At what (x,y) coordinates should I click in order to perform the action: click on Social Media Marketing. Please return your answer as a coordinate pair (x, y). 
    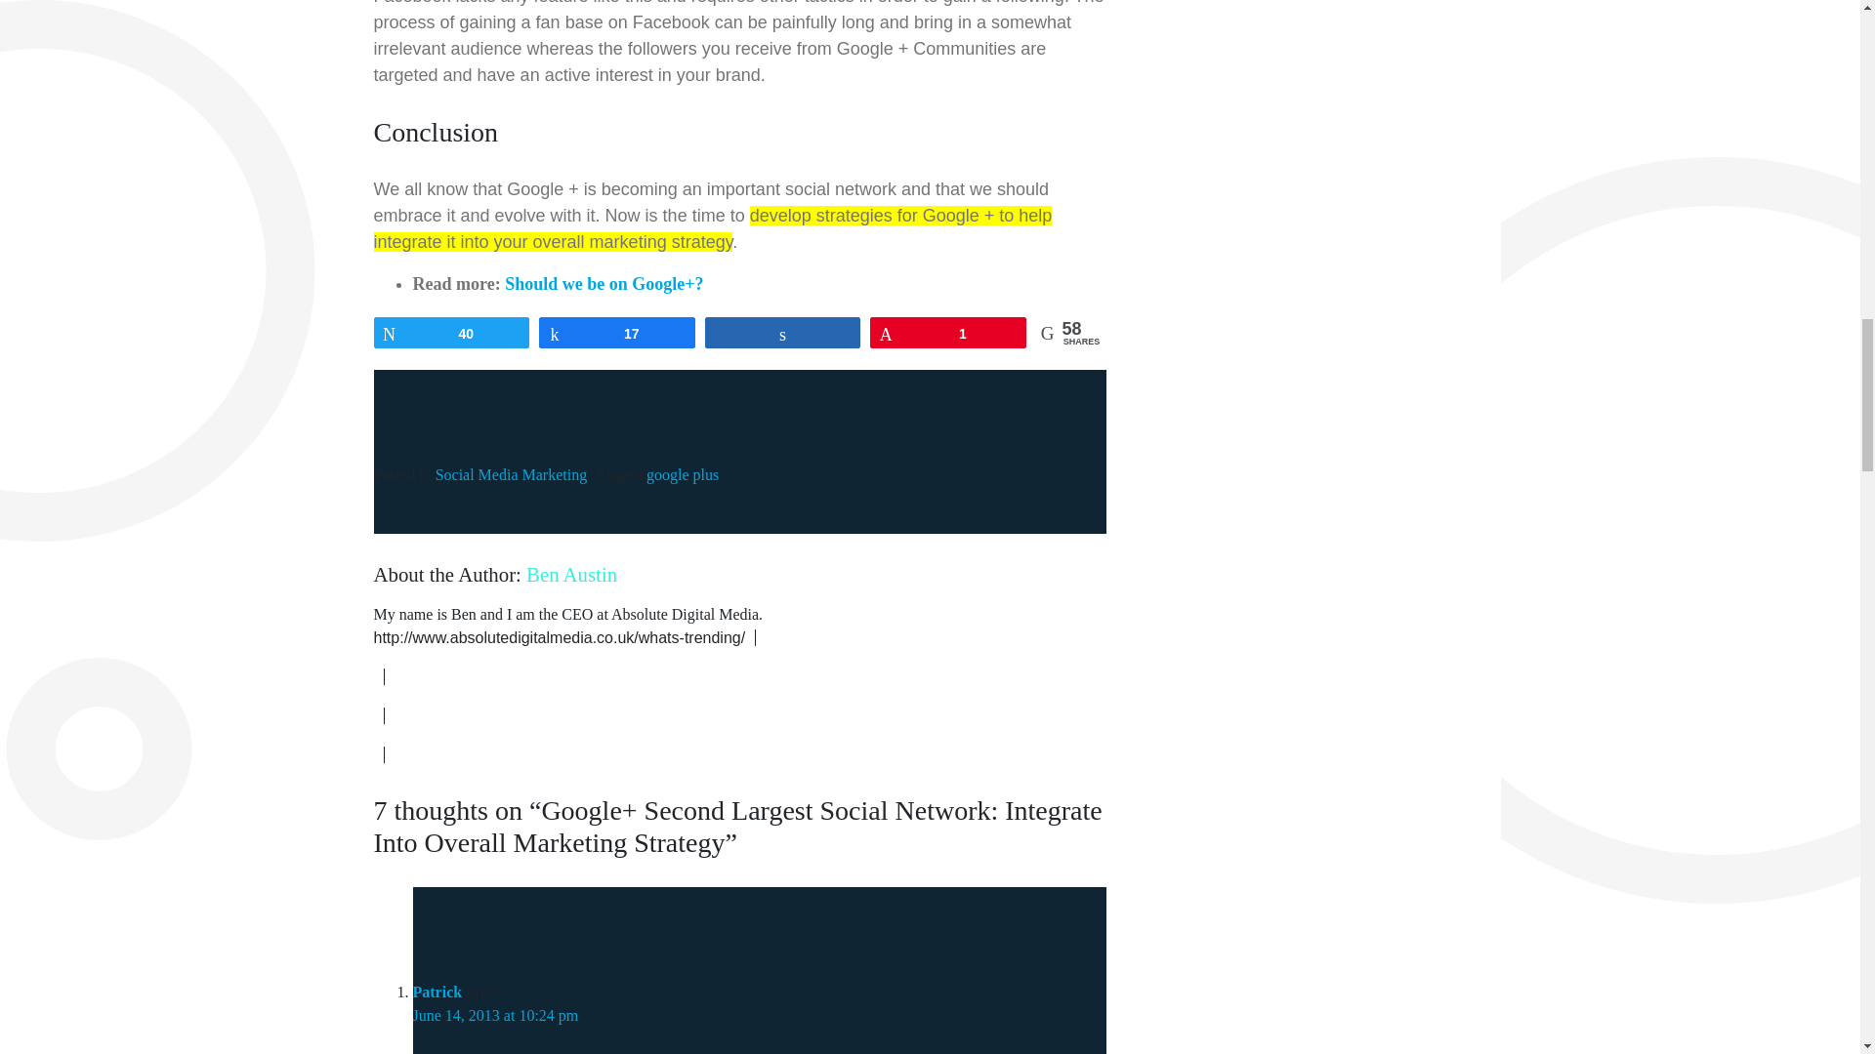
    Looking at the image, I should click on (512, 474).